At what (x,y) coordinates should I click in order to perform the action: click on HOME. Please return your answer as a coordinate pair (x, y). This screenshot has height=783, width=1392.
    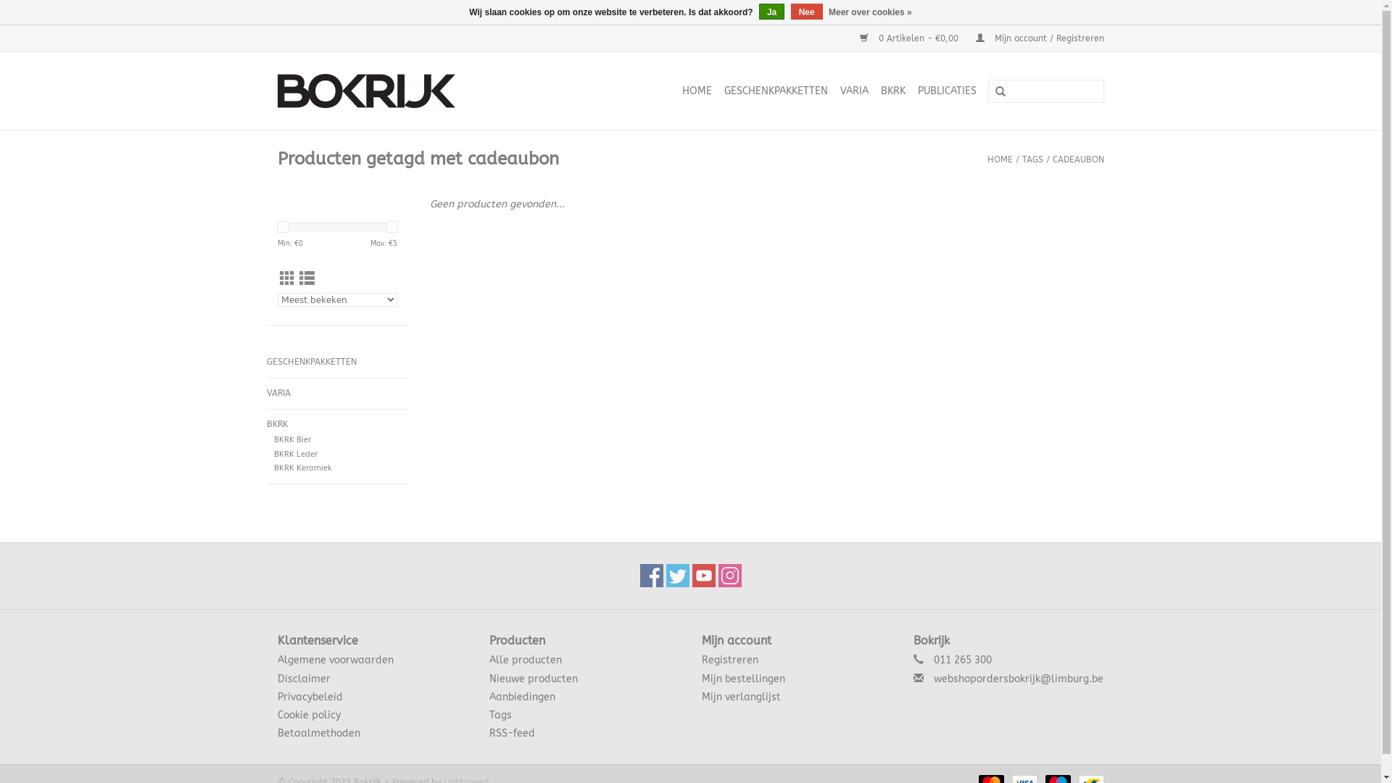
    Looking at the image, I should click on (696, 91).